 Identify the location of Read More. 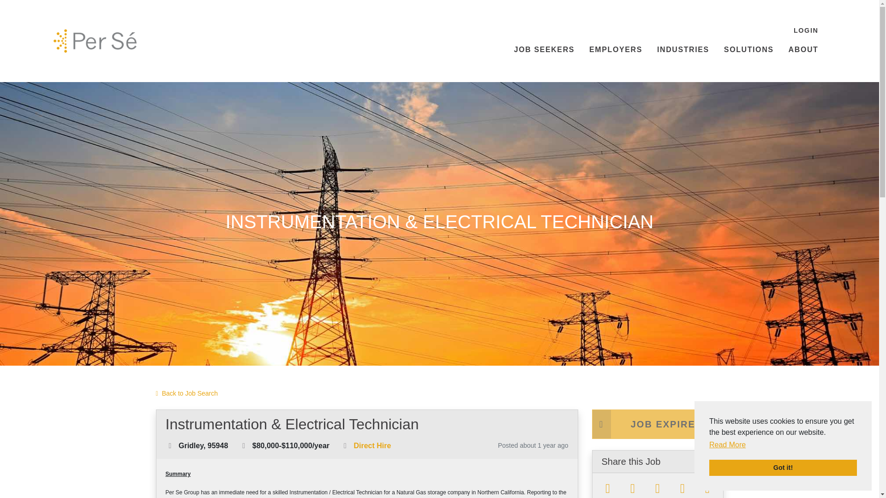
(727, 445).